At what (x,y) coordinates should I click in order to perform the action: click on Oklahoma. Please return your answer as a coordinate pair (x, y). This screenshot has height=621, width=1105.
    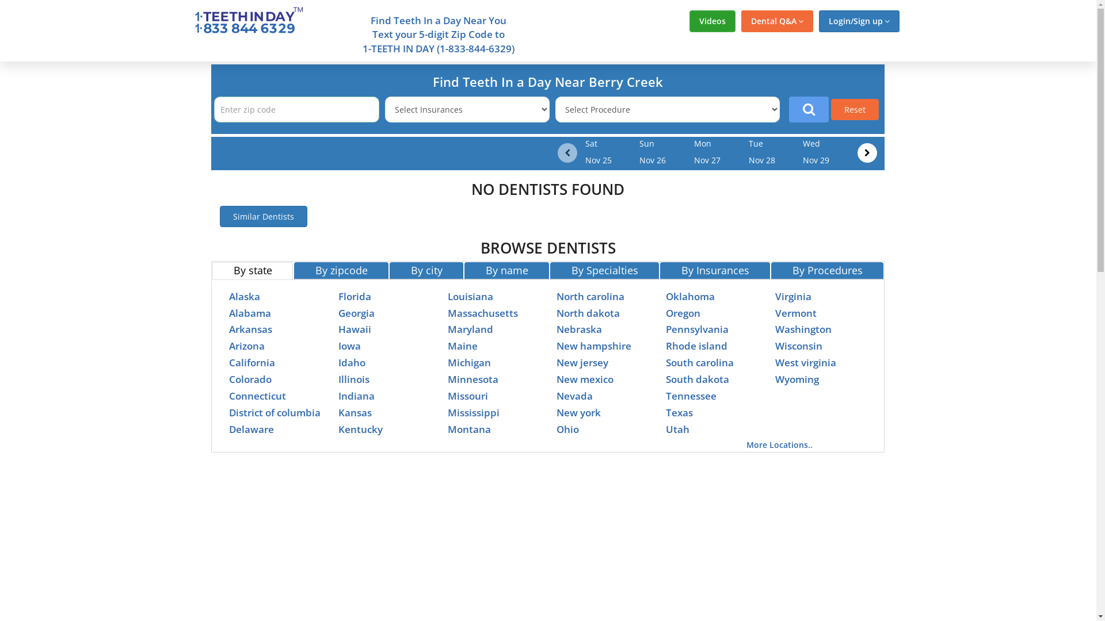
    Looking at the image, I should click on (691, 297).